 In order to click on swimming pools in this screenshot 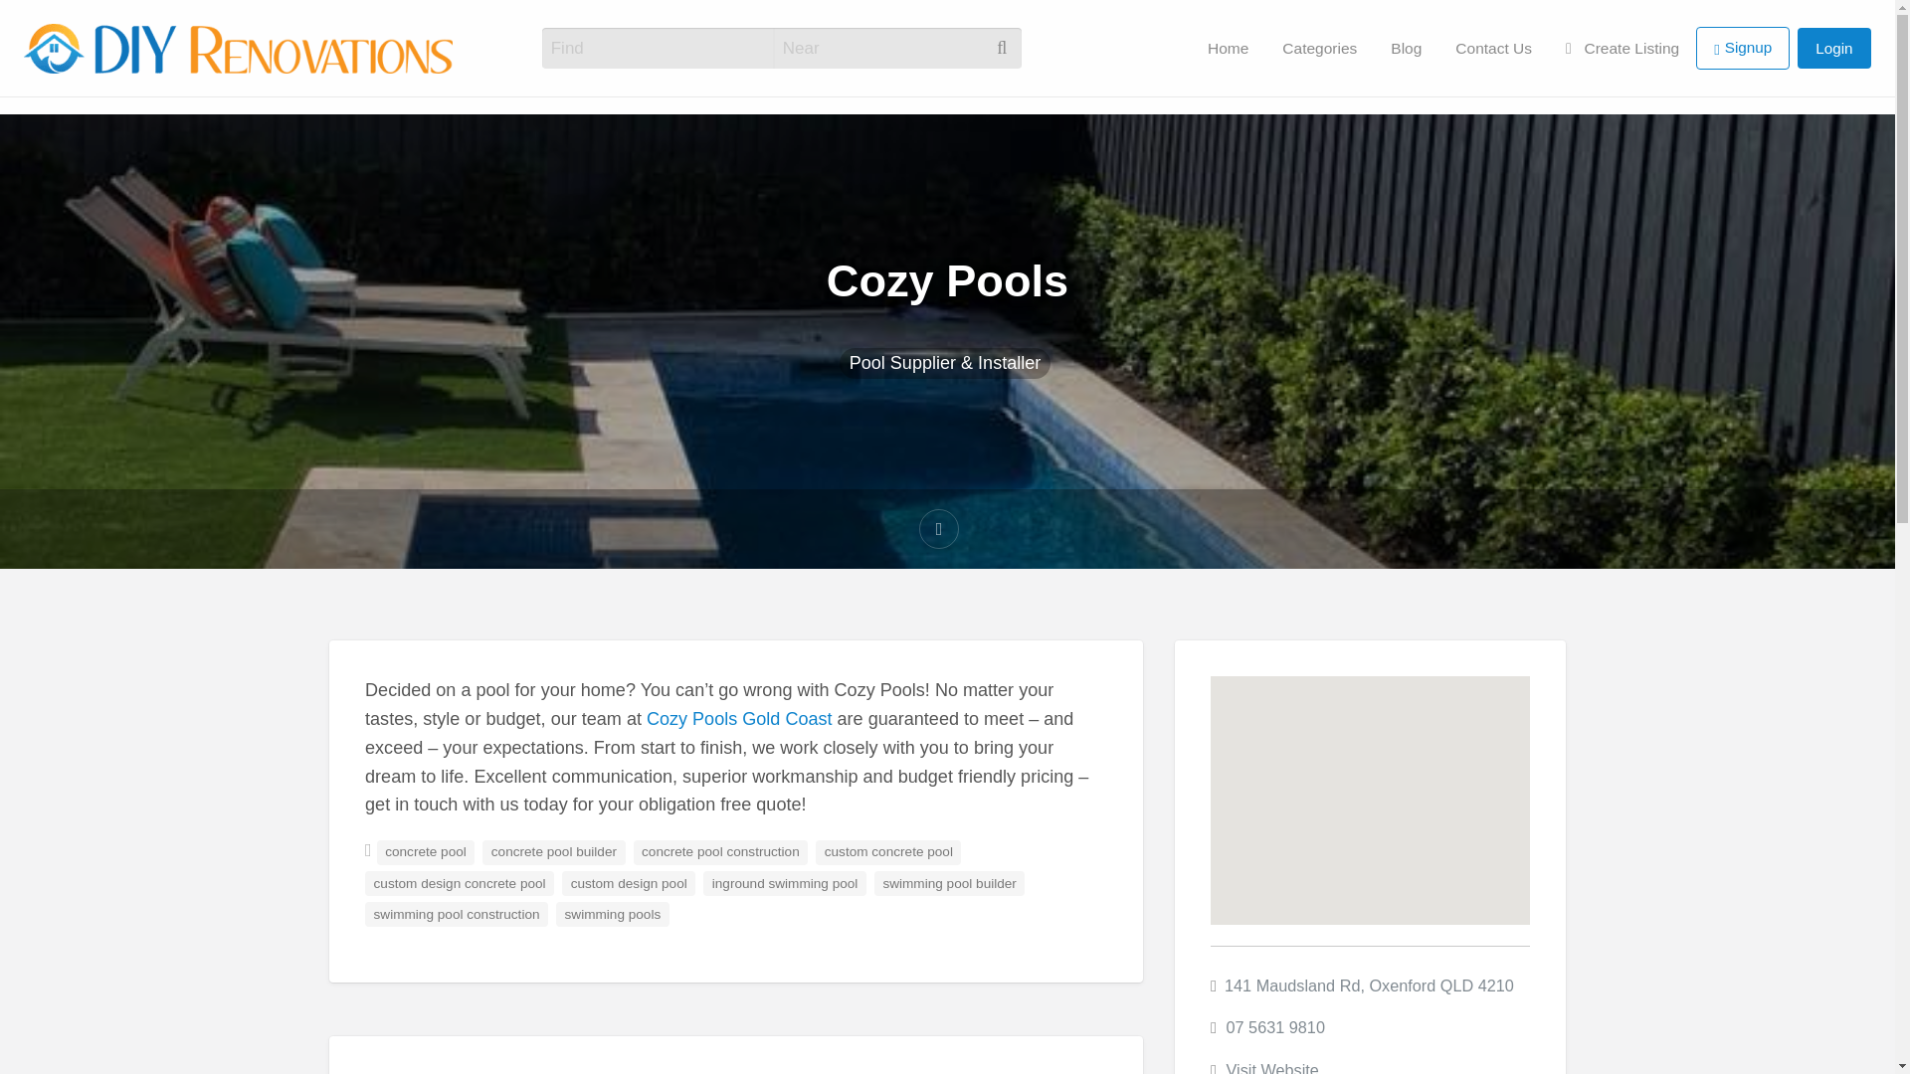, I will do `click(613, 913)`.